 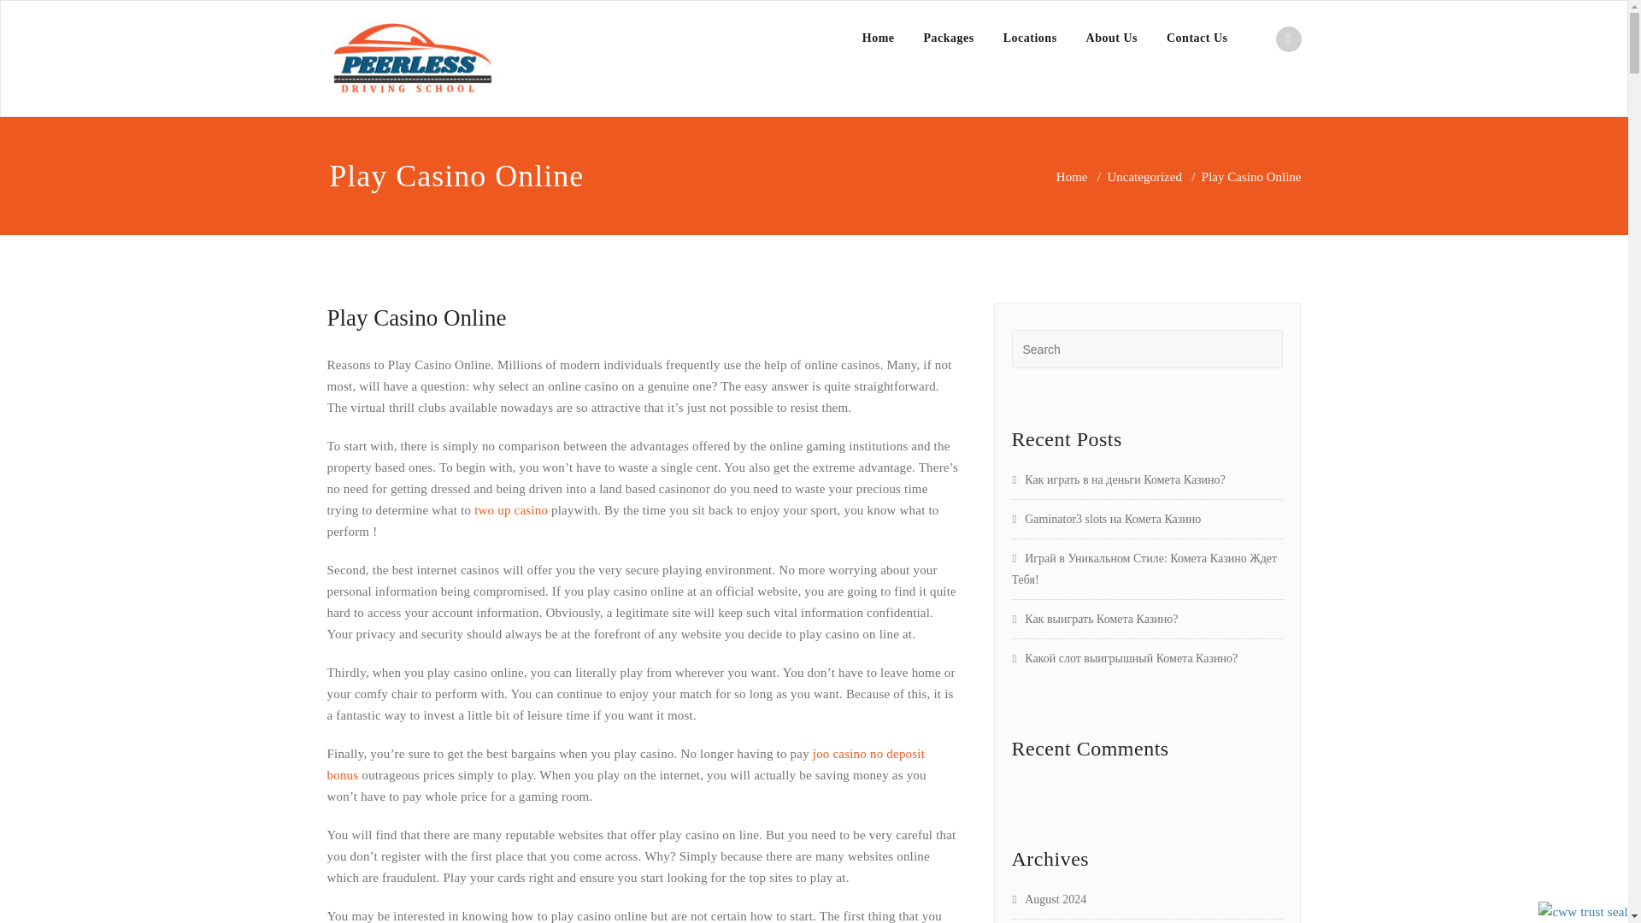 I want to click on About Us, so click(x=1111, y=38).